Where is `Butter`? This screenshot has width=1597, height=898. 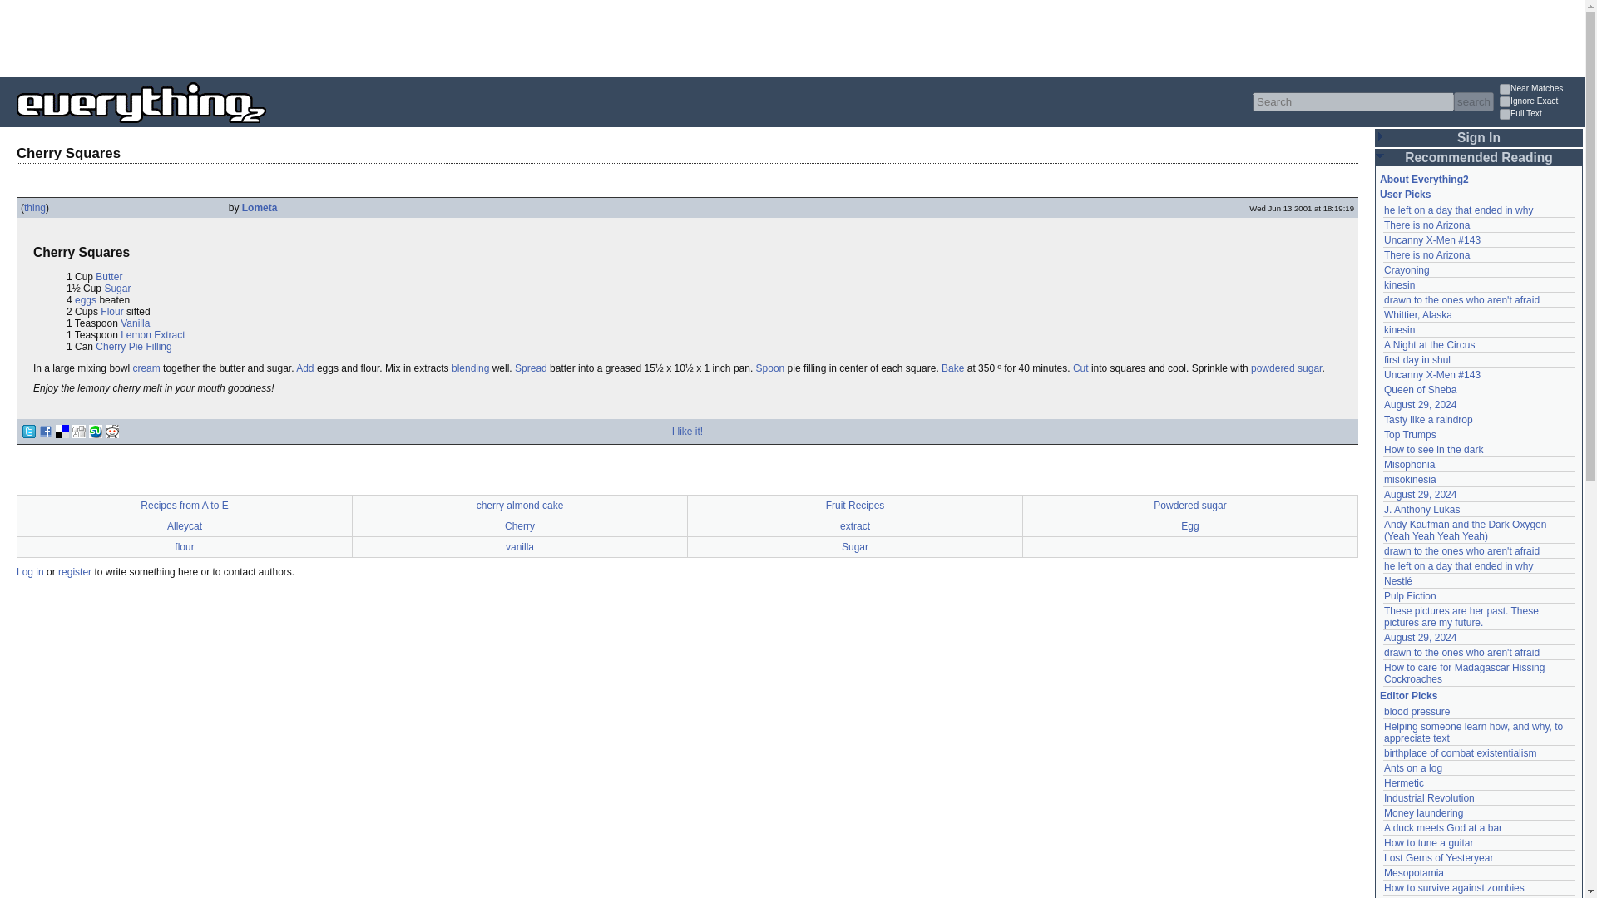 Butter is located at coordinates (109, 277).